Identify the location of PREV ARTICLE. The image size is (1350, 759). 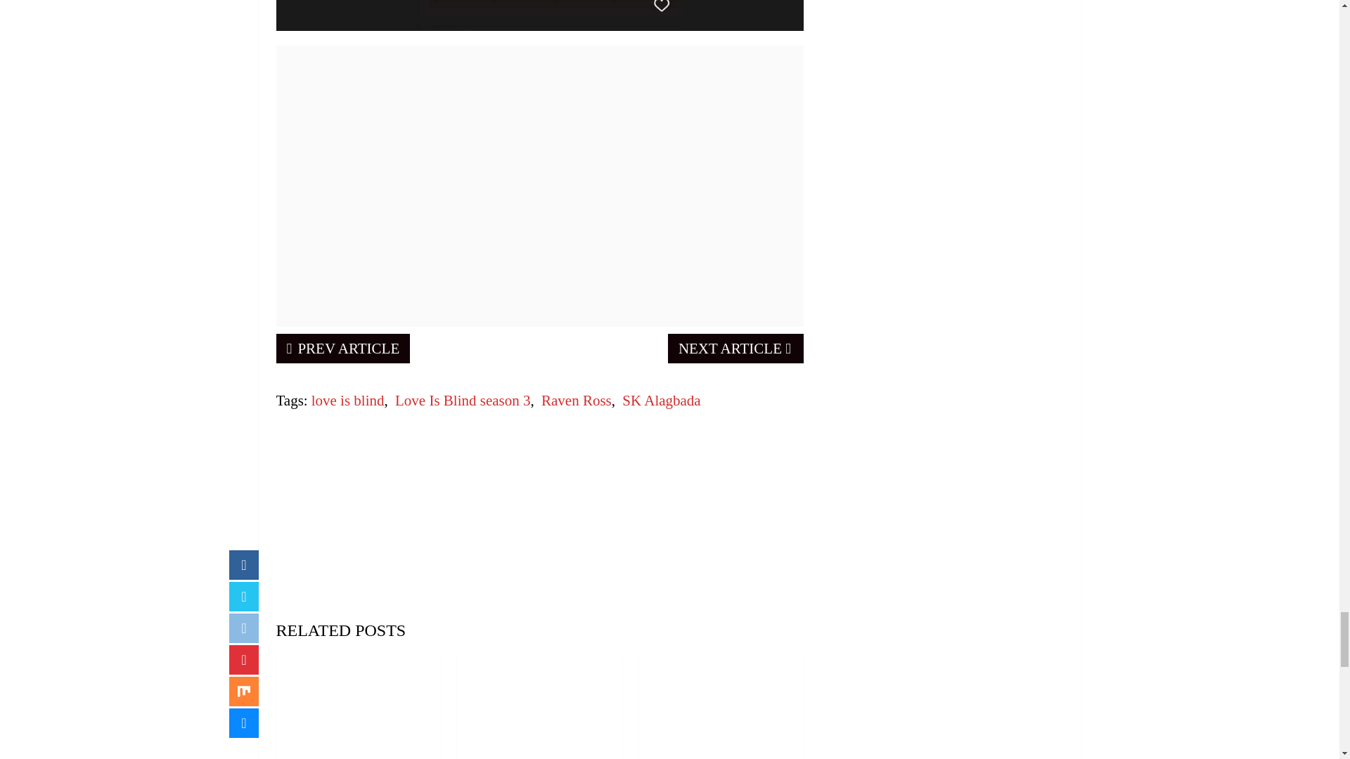
(342, 349).